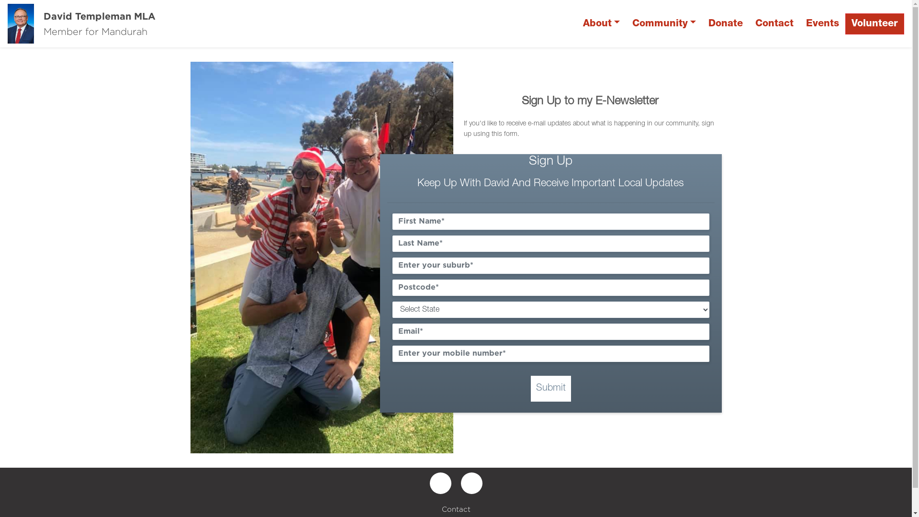 This screenshot has height=517, width=919. I want to click on Contact, so click(774, 24).